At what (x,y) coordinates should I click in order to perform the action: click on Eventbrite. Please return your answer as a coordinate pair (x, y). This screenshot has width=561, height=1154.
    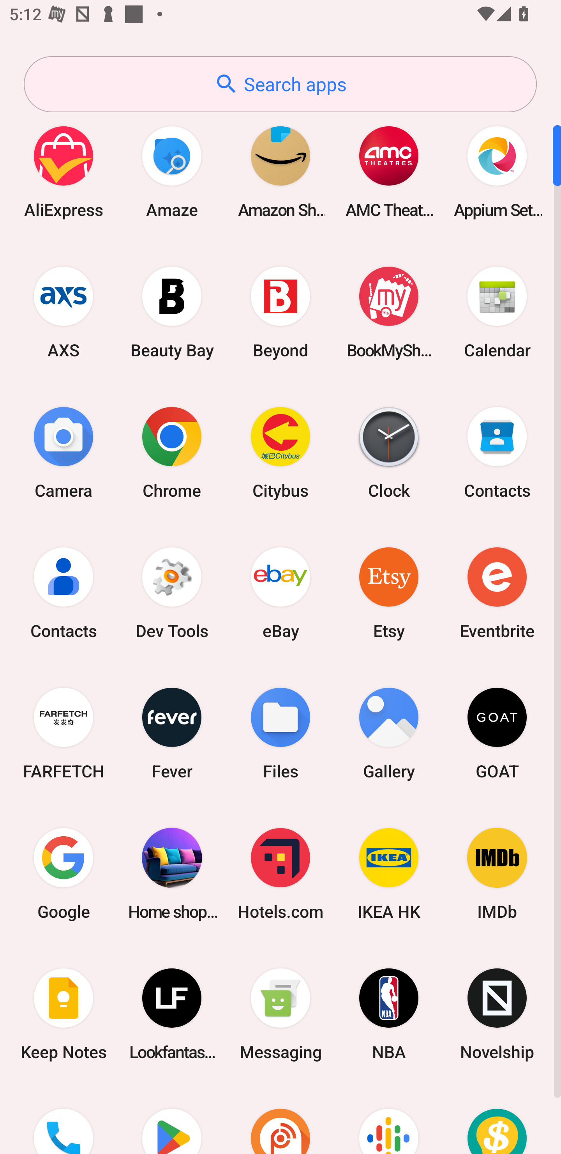
    Looking at the image, I should click on (497, 593).